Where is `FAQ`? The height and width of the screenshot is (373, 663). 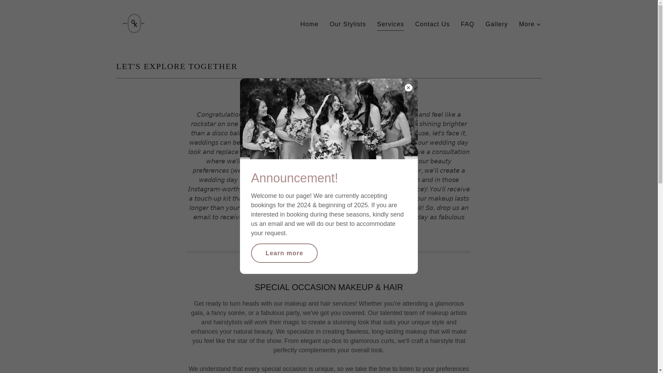 FAQ is located at coordinates (468, 24).